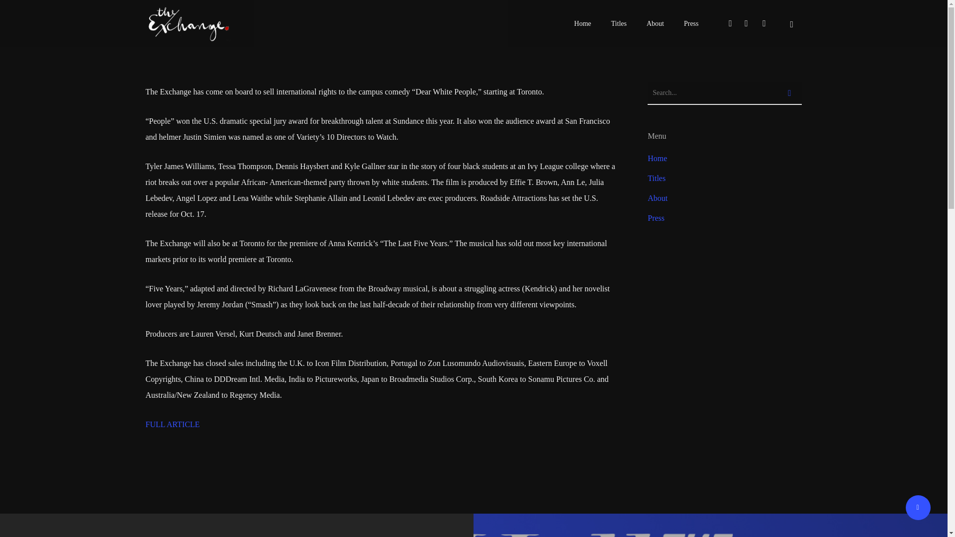 This screenshot has height=537, width=955. What do you see at coordinates (582, 23) in the screenshot?
I see `Home` at bounding box center [582, 23].